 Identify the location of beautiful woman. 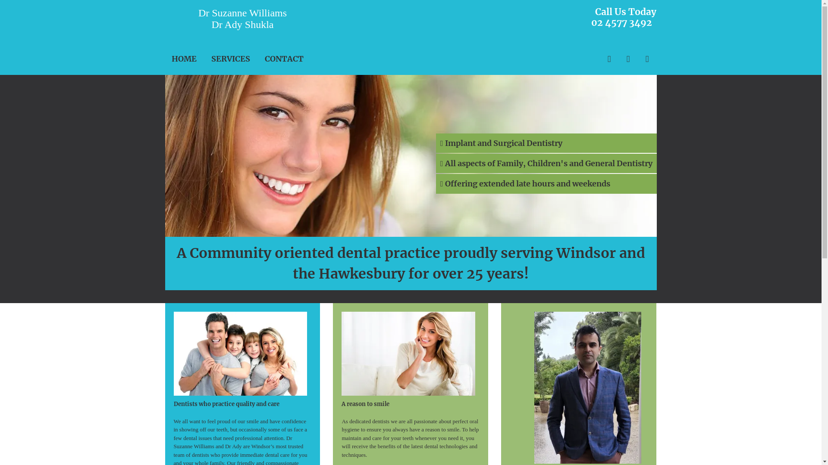
(411, 156).